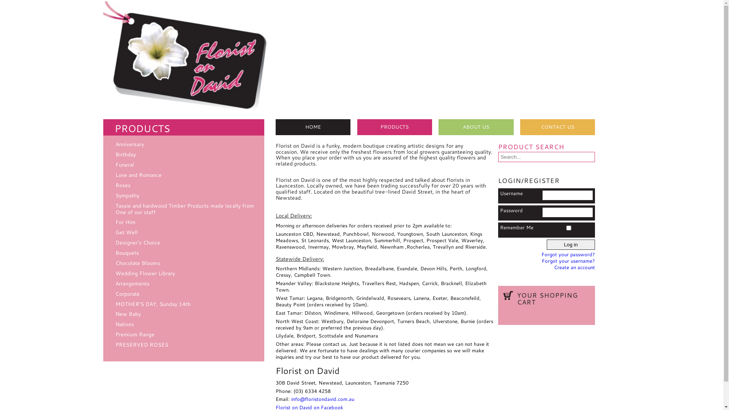 This screenshot has height=410, width=729. Describe the element at coordinates (128, 195) in the screenshot. I see `Sympathy` at that location.